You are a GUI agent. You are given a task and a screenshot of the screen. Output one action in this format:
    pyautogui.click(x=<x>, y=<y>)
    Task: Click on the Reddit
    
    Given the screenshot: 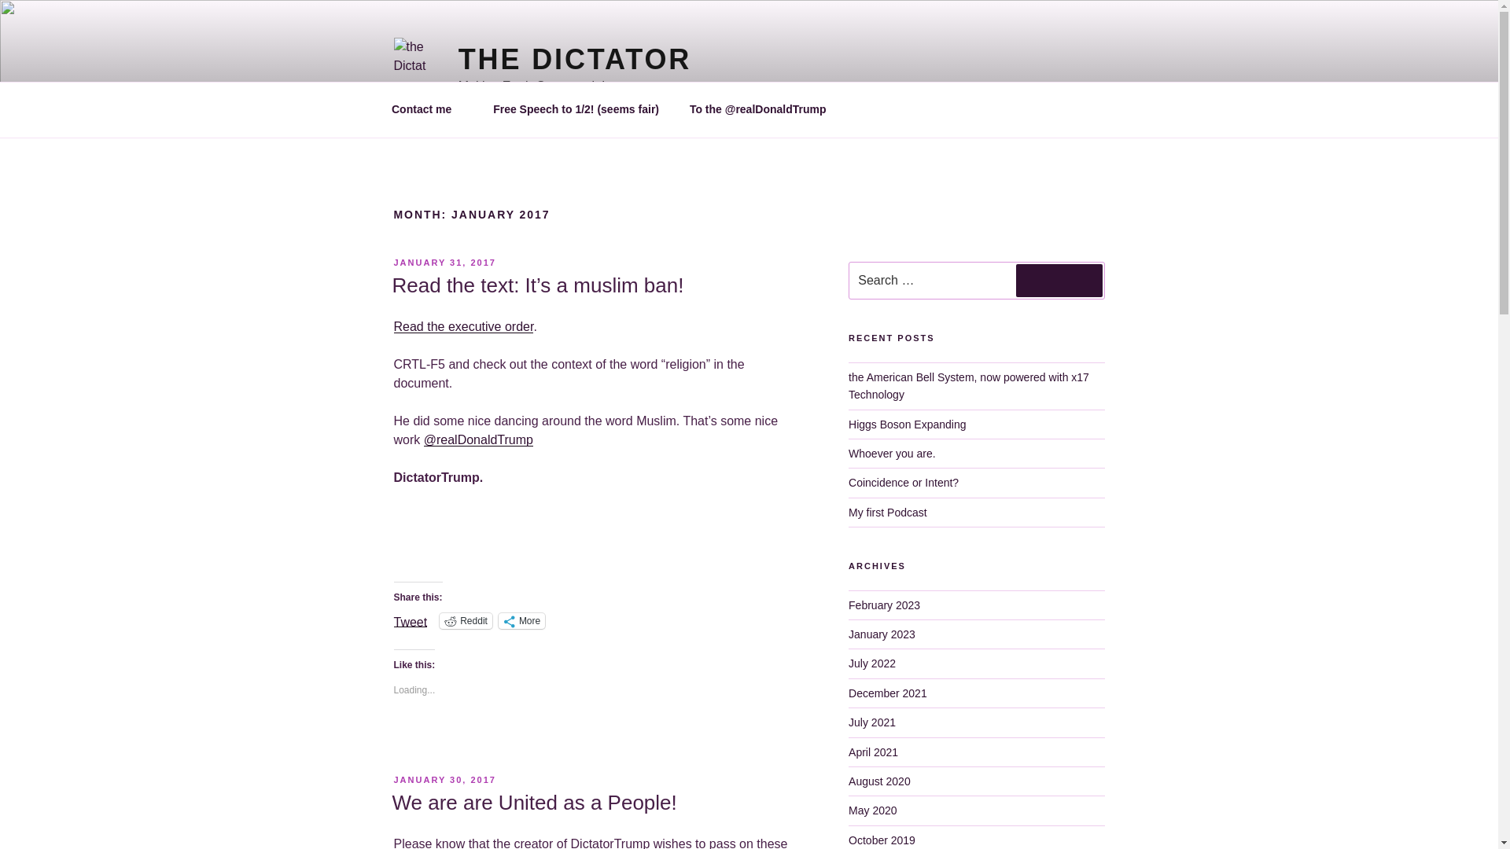 What is the action you would take?
    pyautogui.click(x=466, y=621)
    